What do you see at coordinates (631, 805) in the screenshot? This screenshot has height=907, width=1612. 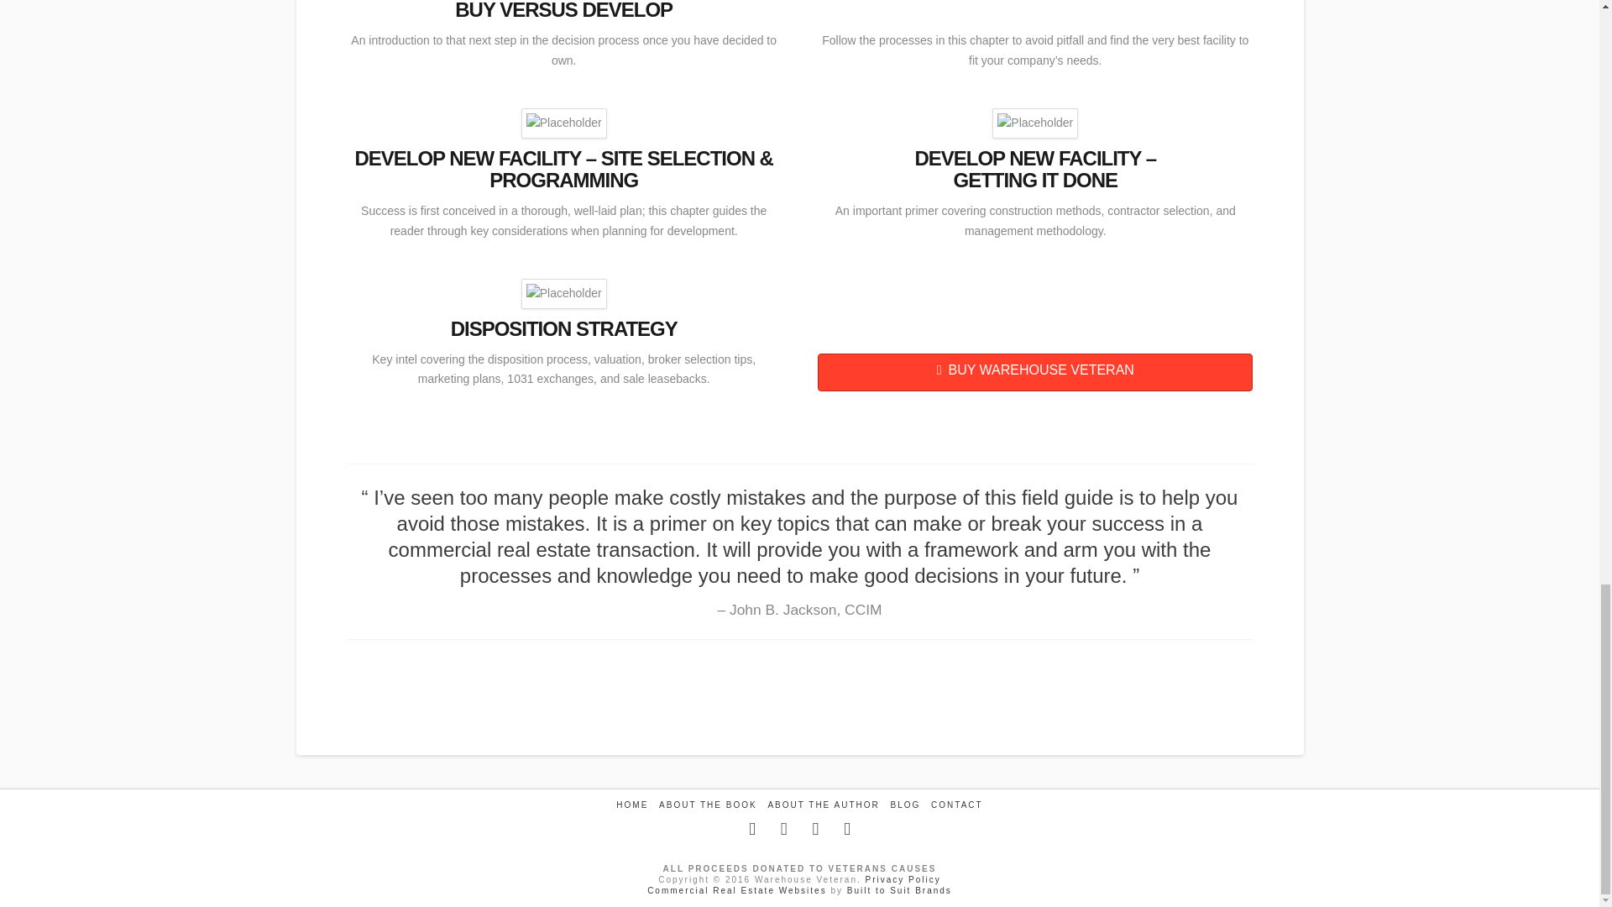 I see `HOME` at bounding box center [631, 805].